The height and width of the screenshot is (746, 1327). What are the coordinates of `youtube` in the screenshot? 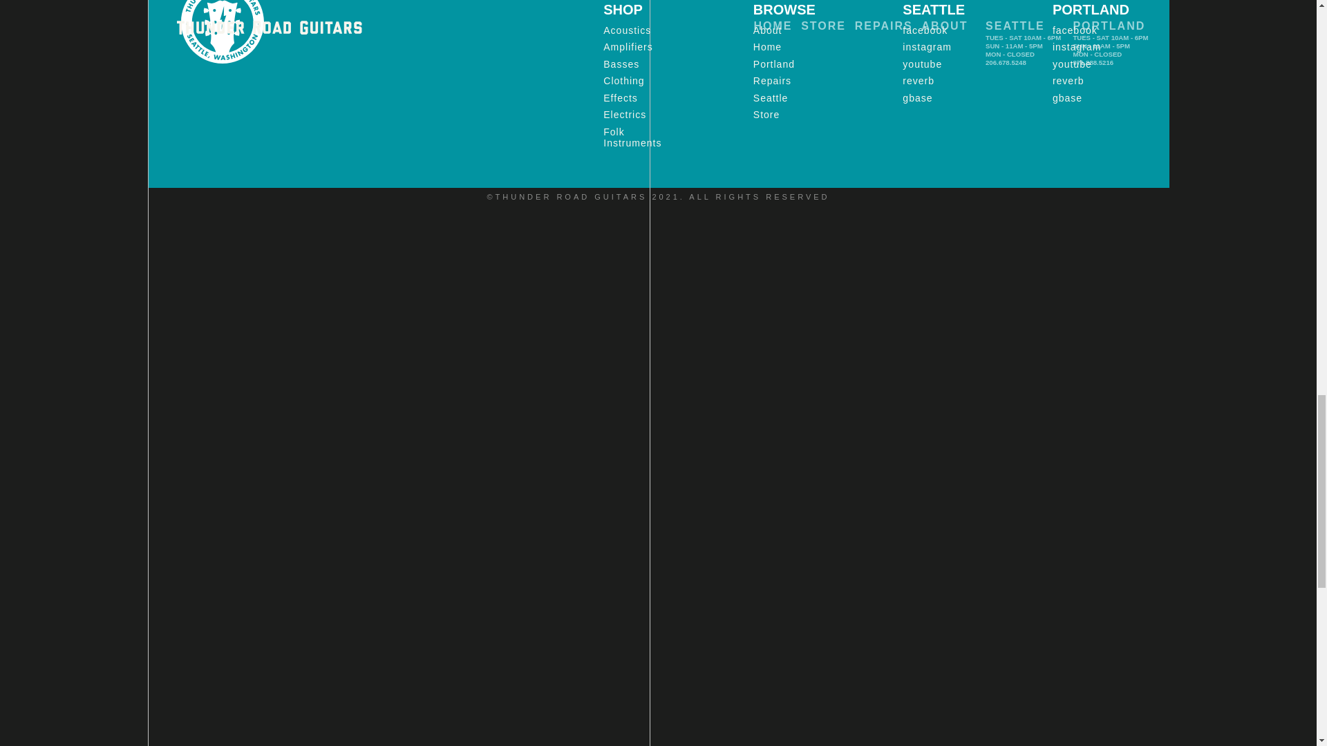 It's located at (922, 64).